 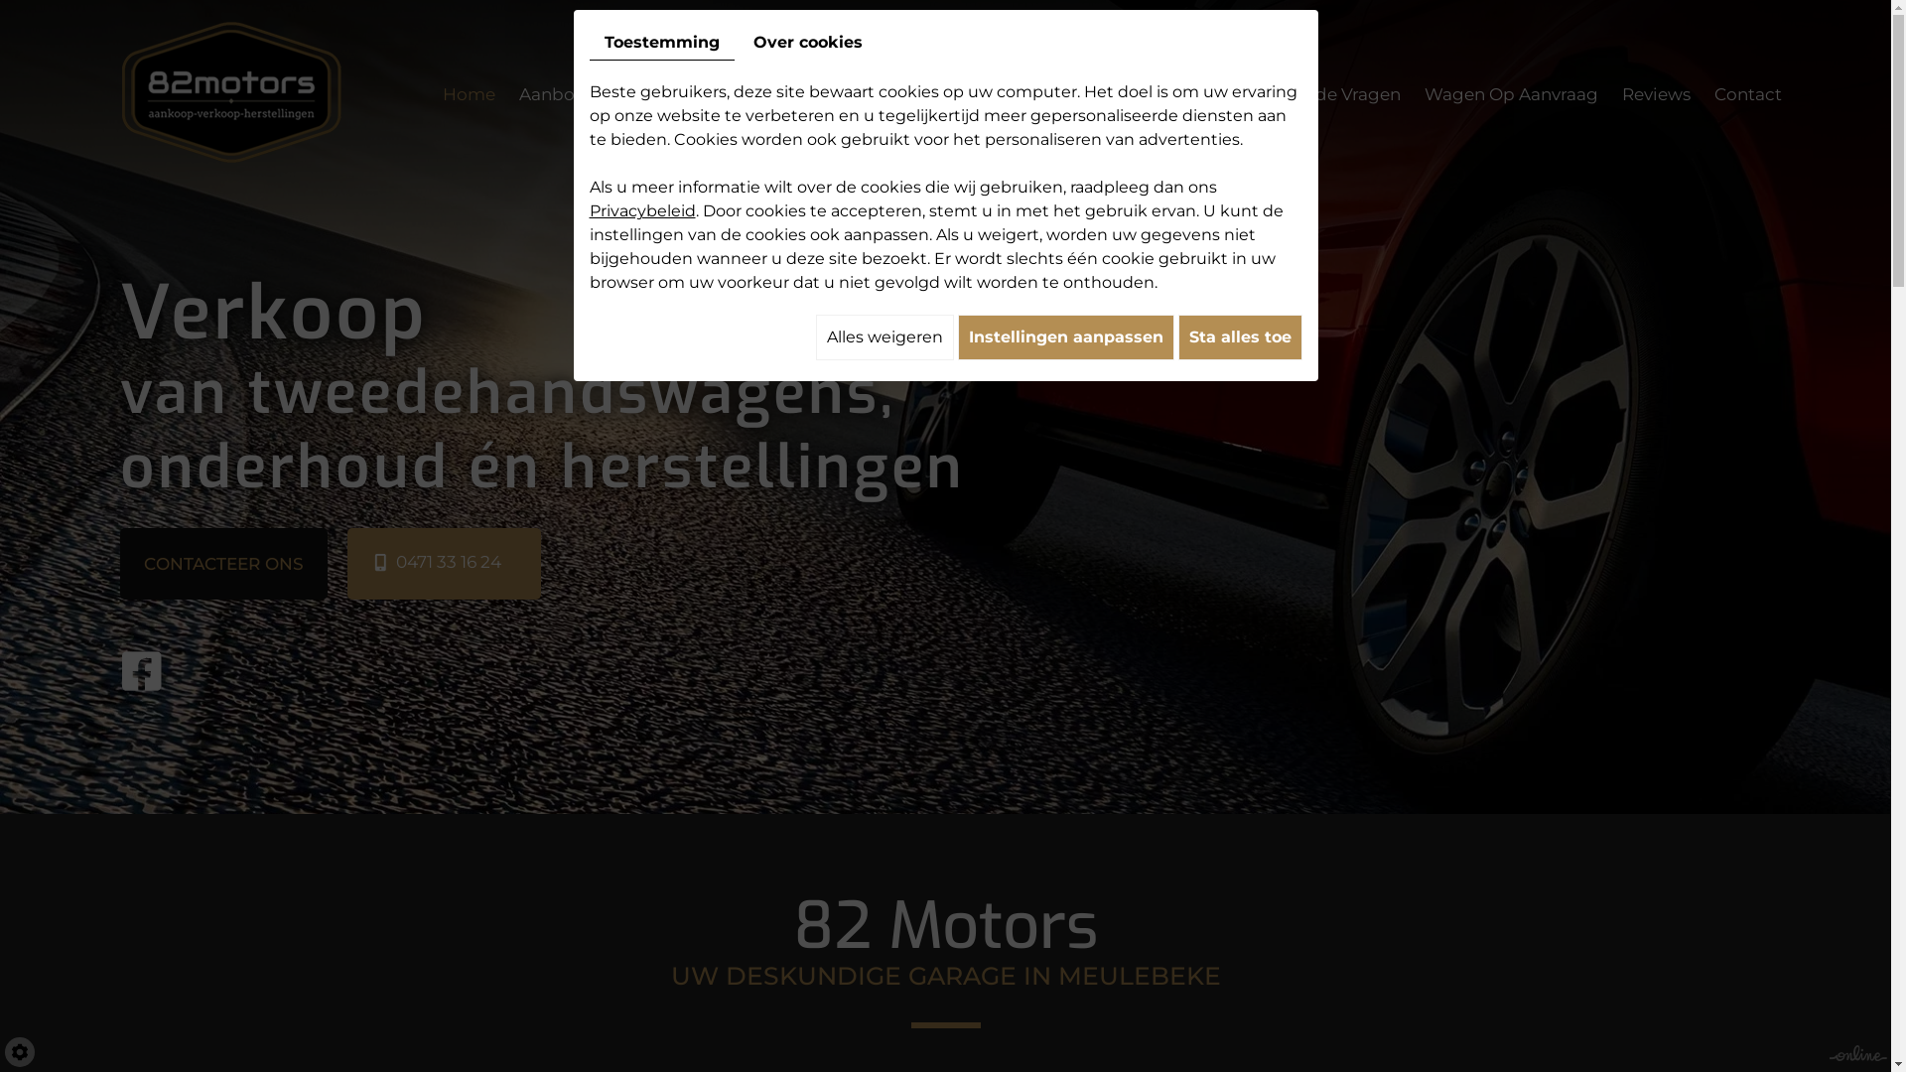 What do you see at coordinates (1239, 337) in the screenshot?
I see `Sta alles toe` at bounding box center [1239, 337].